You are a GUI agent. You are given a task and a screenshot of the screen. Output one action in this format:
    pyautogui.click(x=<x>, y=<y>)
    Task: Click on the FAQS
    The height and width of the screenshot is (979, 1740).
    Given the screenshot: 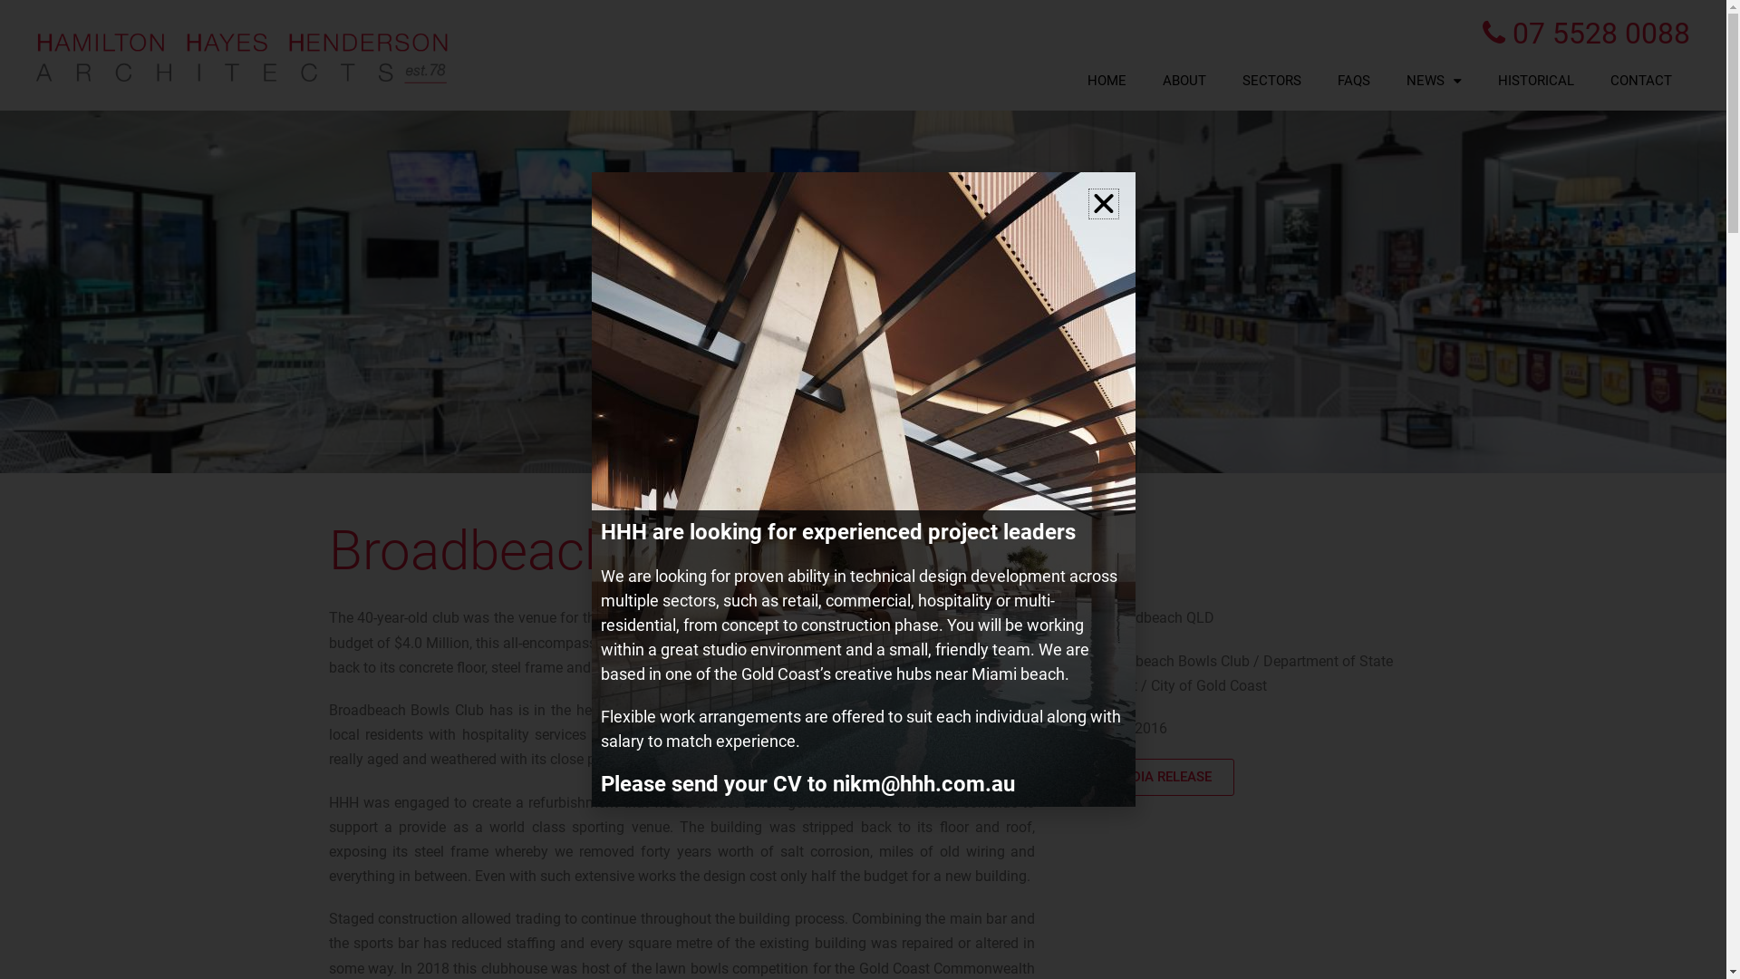 What is the action you would take?
    pyautogui.click(x=1354, y=81)
    